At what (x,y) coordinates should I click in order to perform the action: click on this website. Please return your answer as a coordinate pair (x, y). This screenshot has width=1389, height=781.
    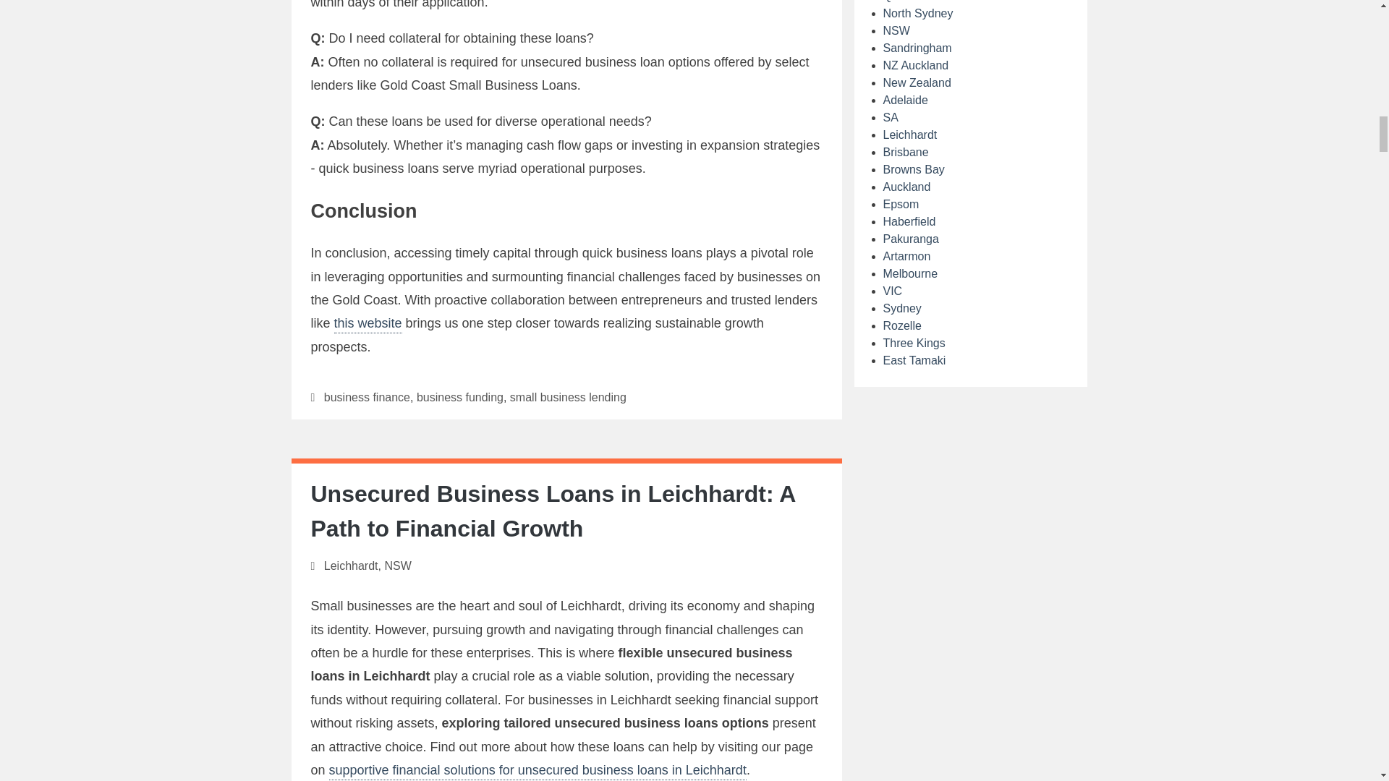
    Looking at the image, I should click on (368, 325).